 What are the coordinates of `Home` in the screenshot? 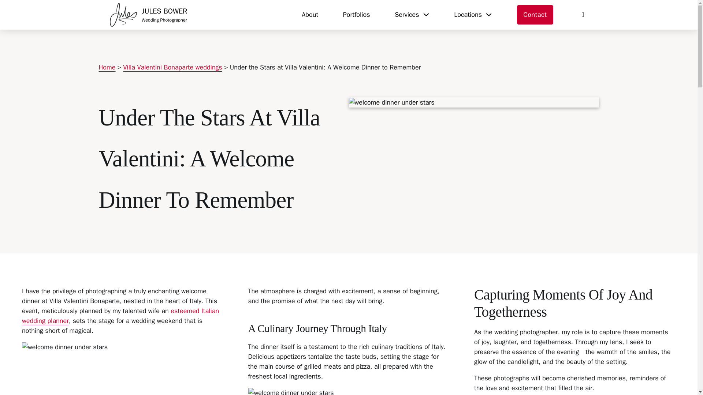 It's located at (120, 316).